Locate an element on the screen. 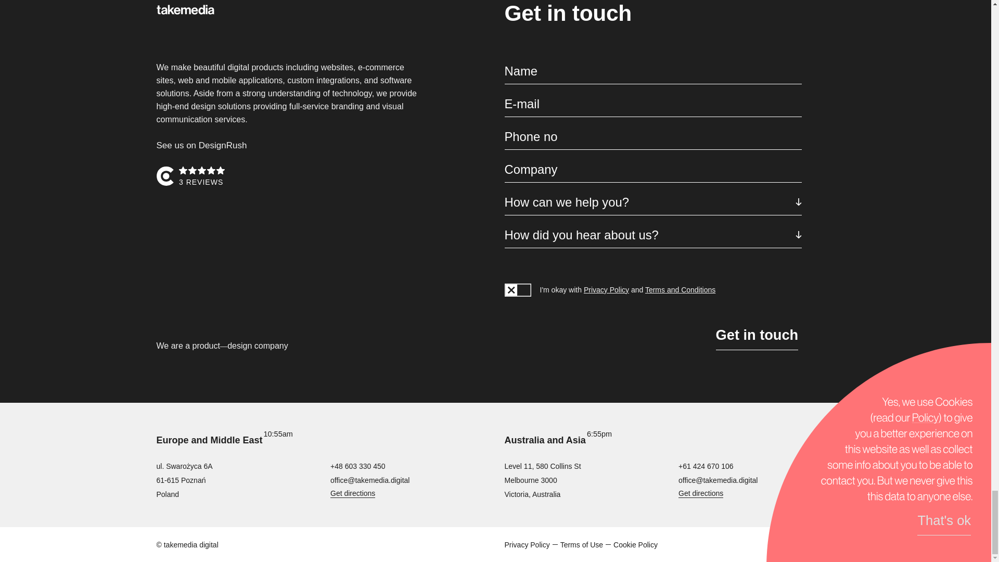 This screenshot has width=999, height=562. Terms of Use is located at coordinates (582, 544).